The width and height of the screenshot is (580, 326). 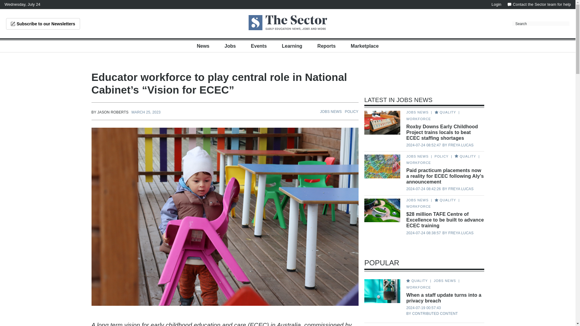 What do you see at coordinates (496, 5) in the screenshot?
I see `Login` at bounding box center [496, 5].